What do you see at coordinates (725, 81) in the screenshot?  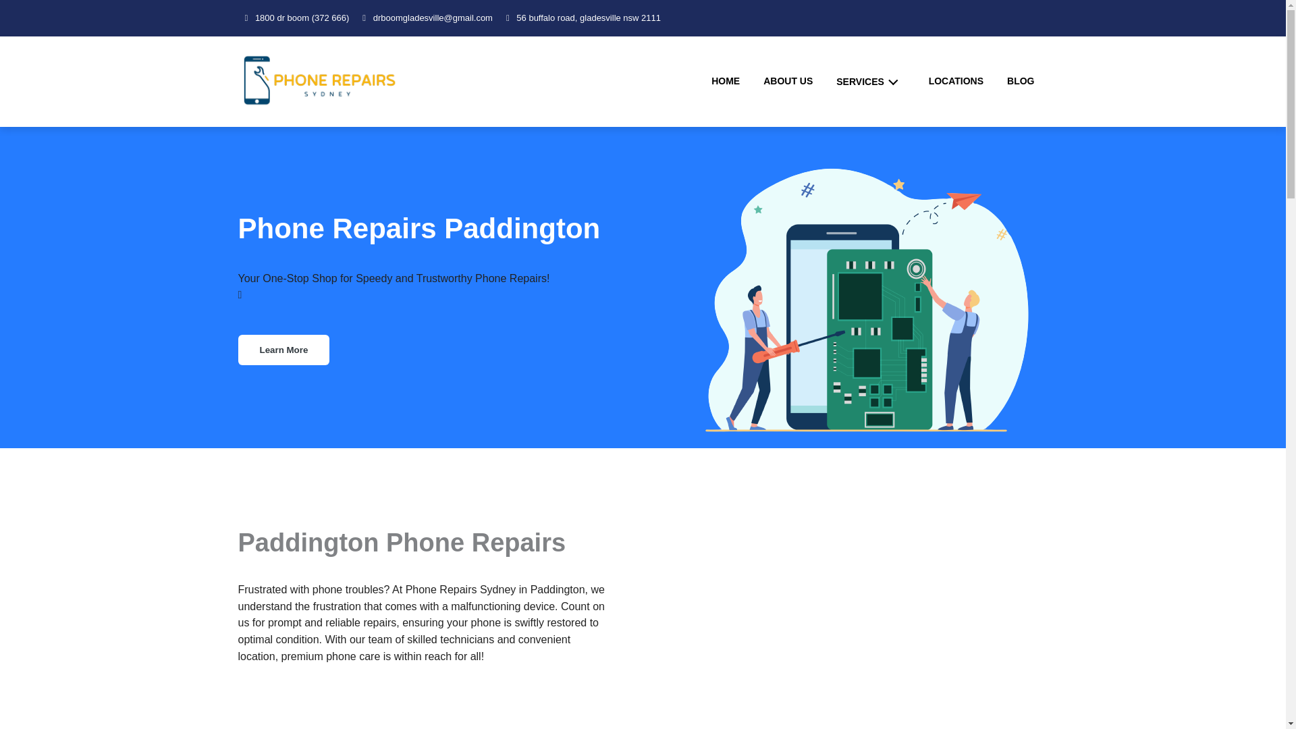 I see `HOME` at bounding box center [725, 81].